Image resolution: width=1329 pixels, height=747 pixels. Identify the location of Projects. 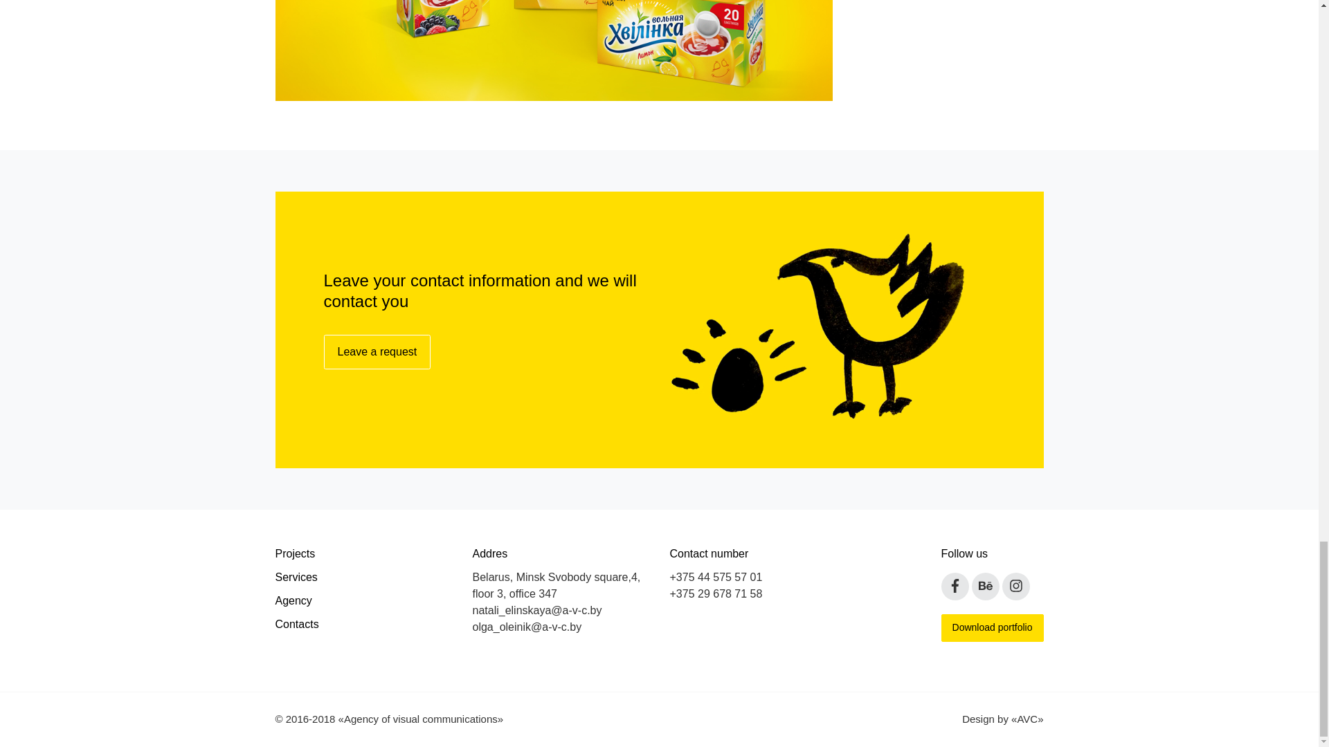
(363, 551).